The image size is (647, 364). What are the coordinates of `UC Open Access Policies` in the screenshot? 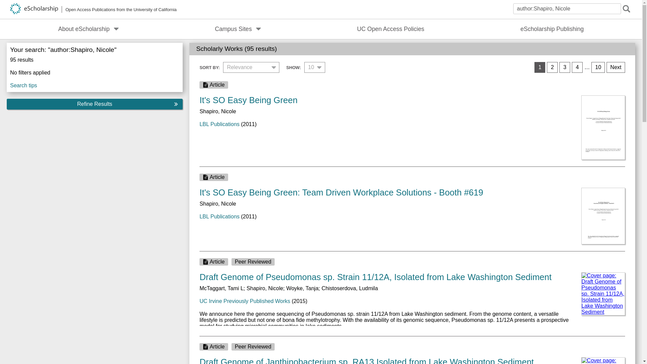 It's located at (391, 29).